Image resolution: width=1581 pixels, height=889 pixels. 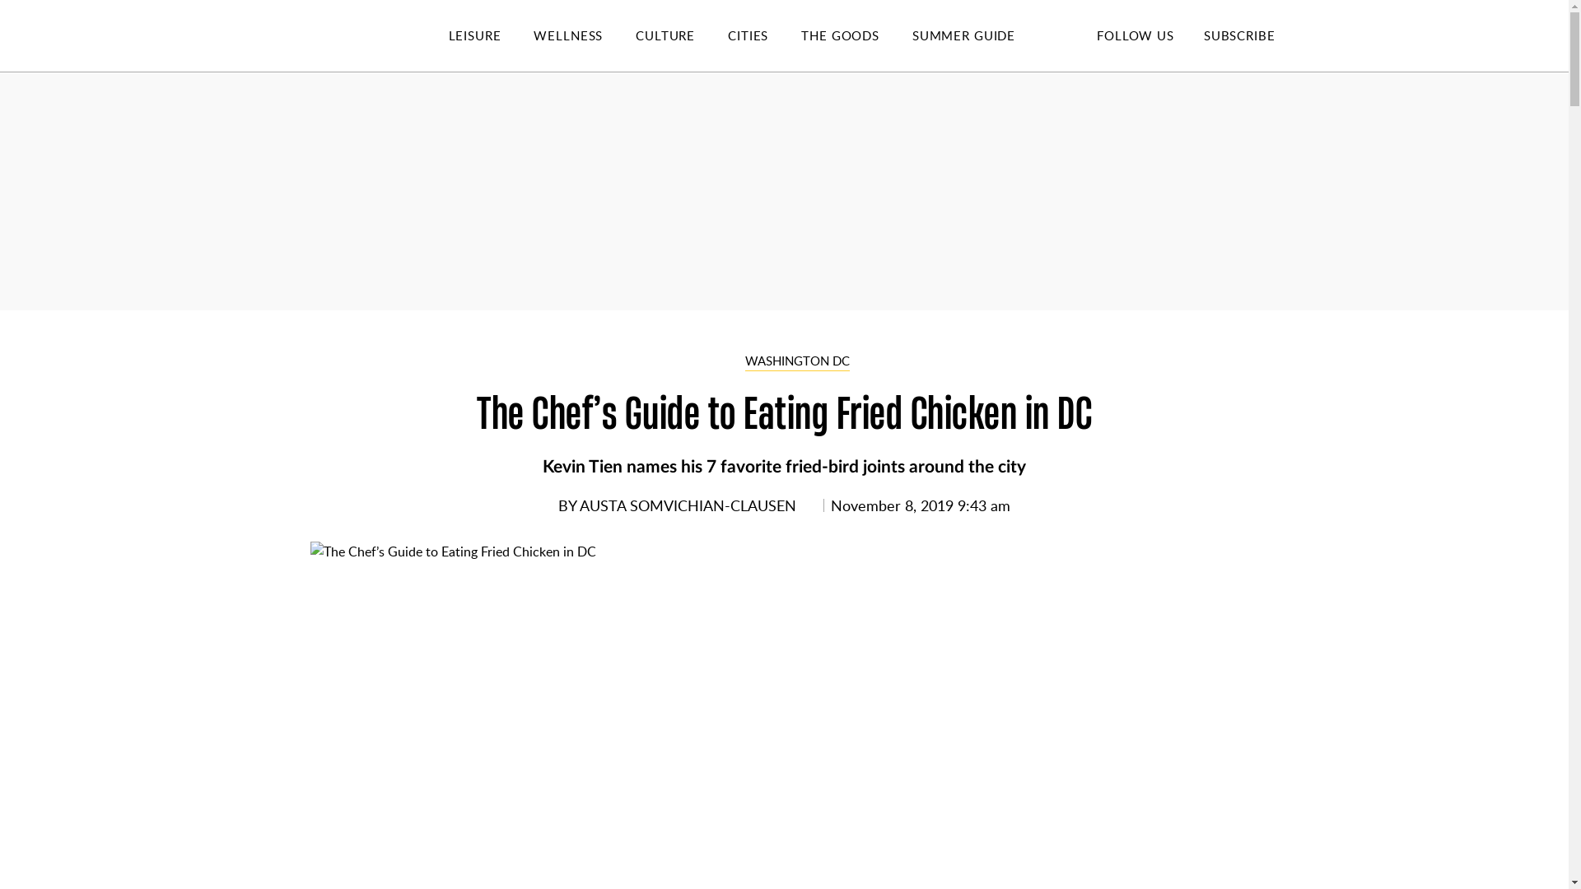 What do you see at coordinates (491, 36) in the screenshot?
I see `LEISURE` at bounding box center [491, 36].